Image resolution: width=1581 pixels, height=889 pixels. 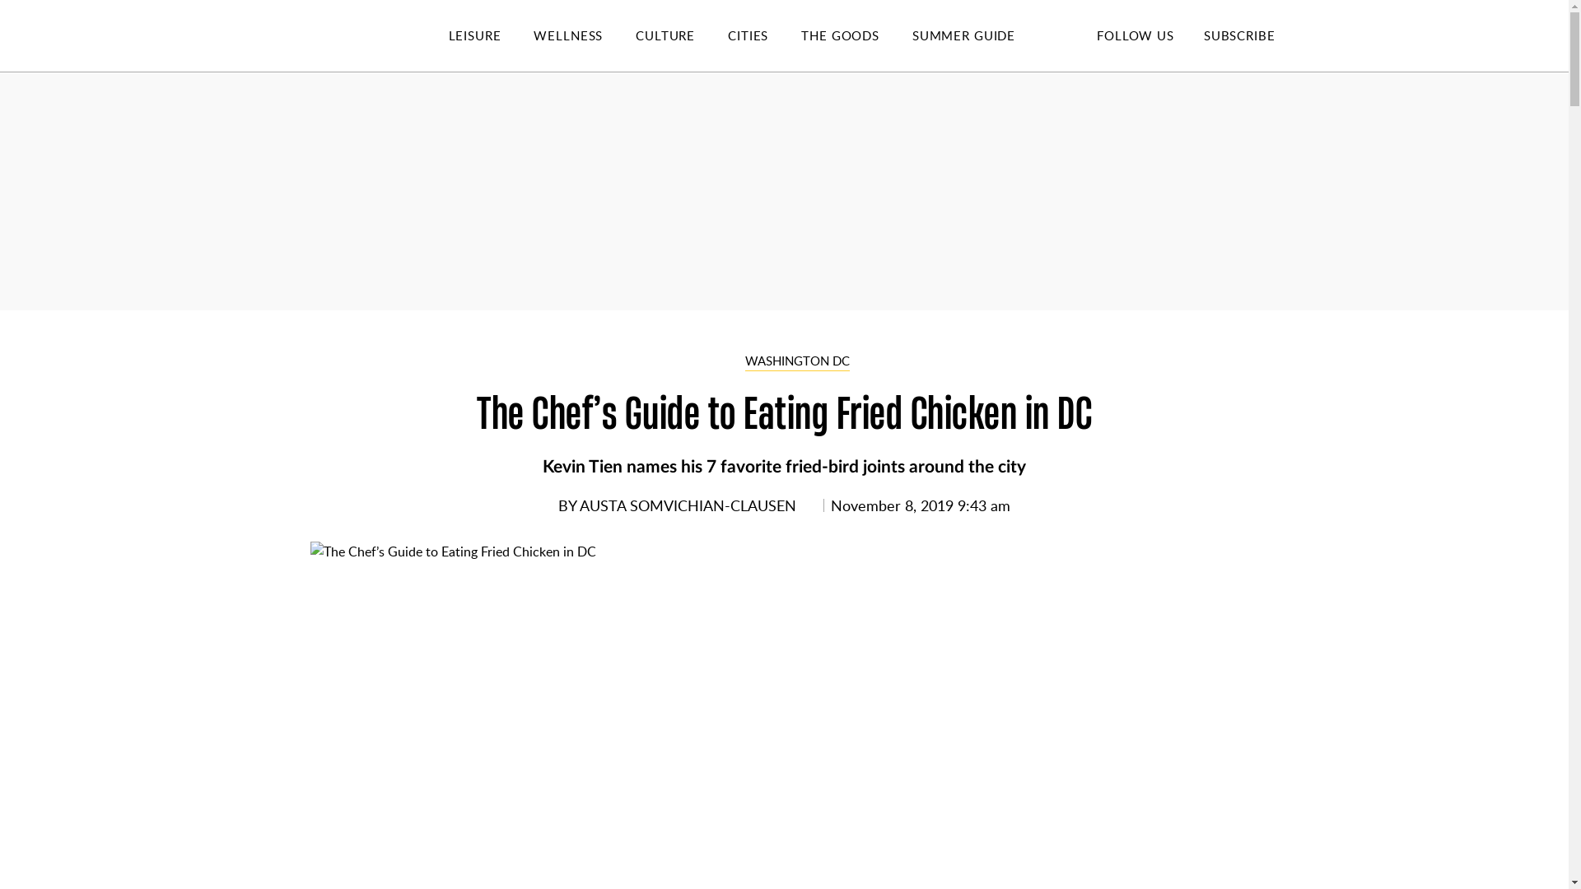 What do you see at coordinates (491, 36) in the screenshot?
I see `LEISURE` at bounding box center [491, 36].